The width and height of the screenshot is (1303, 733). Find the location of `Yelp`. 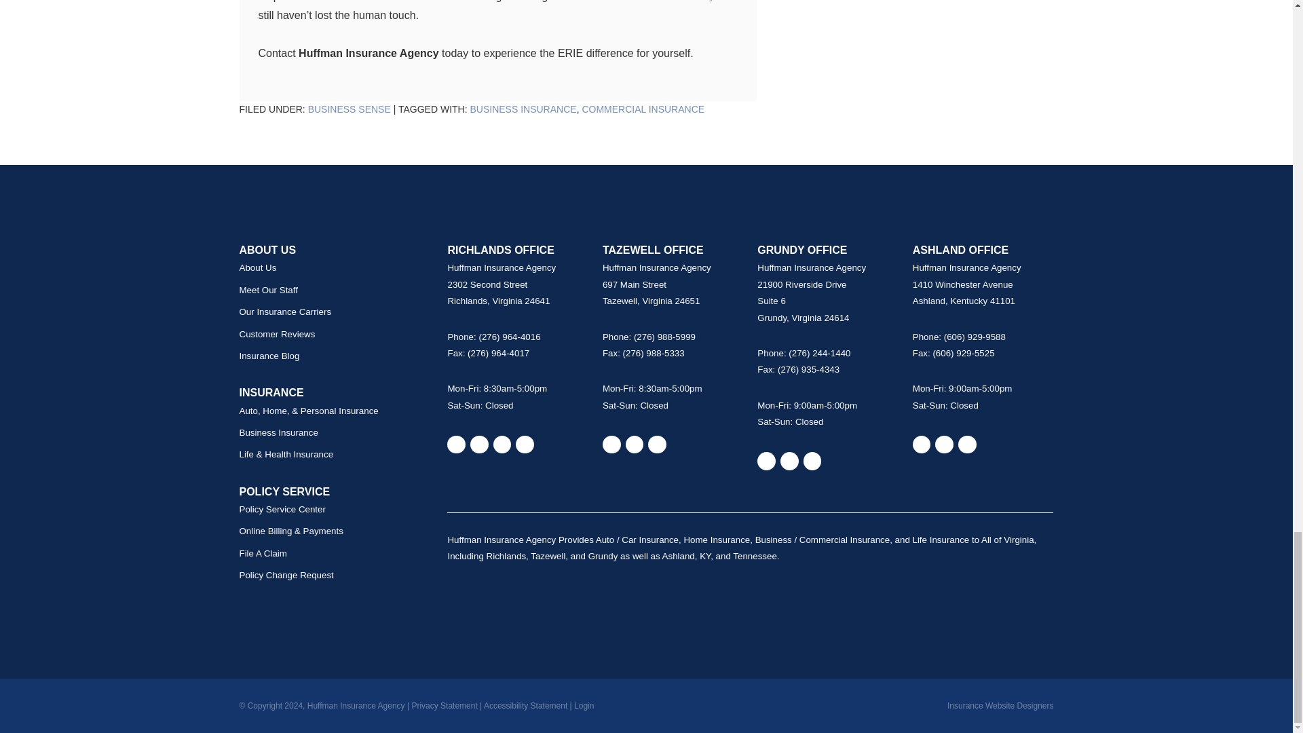

Yelp is located at coordinates (479, 444).